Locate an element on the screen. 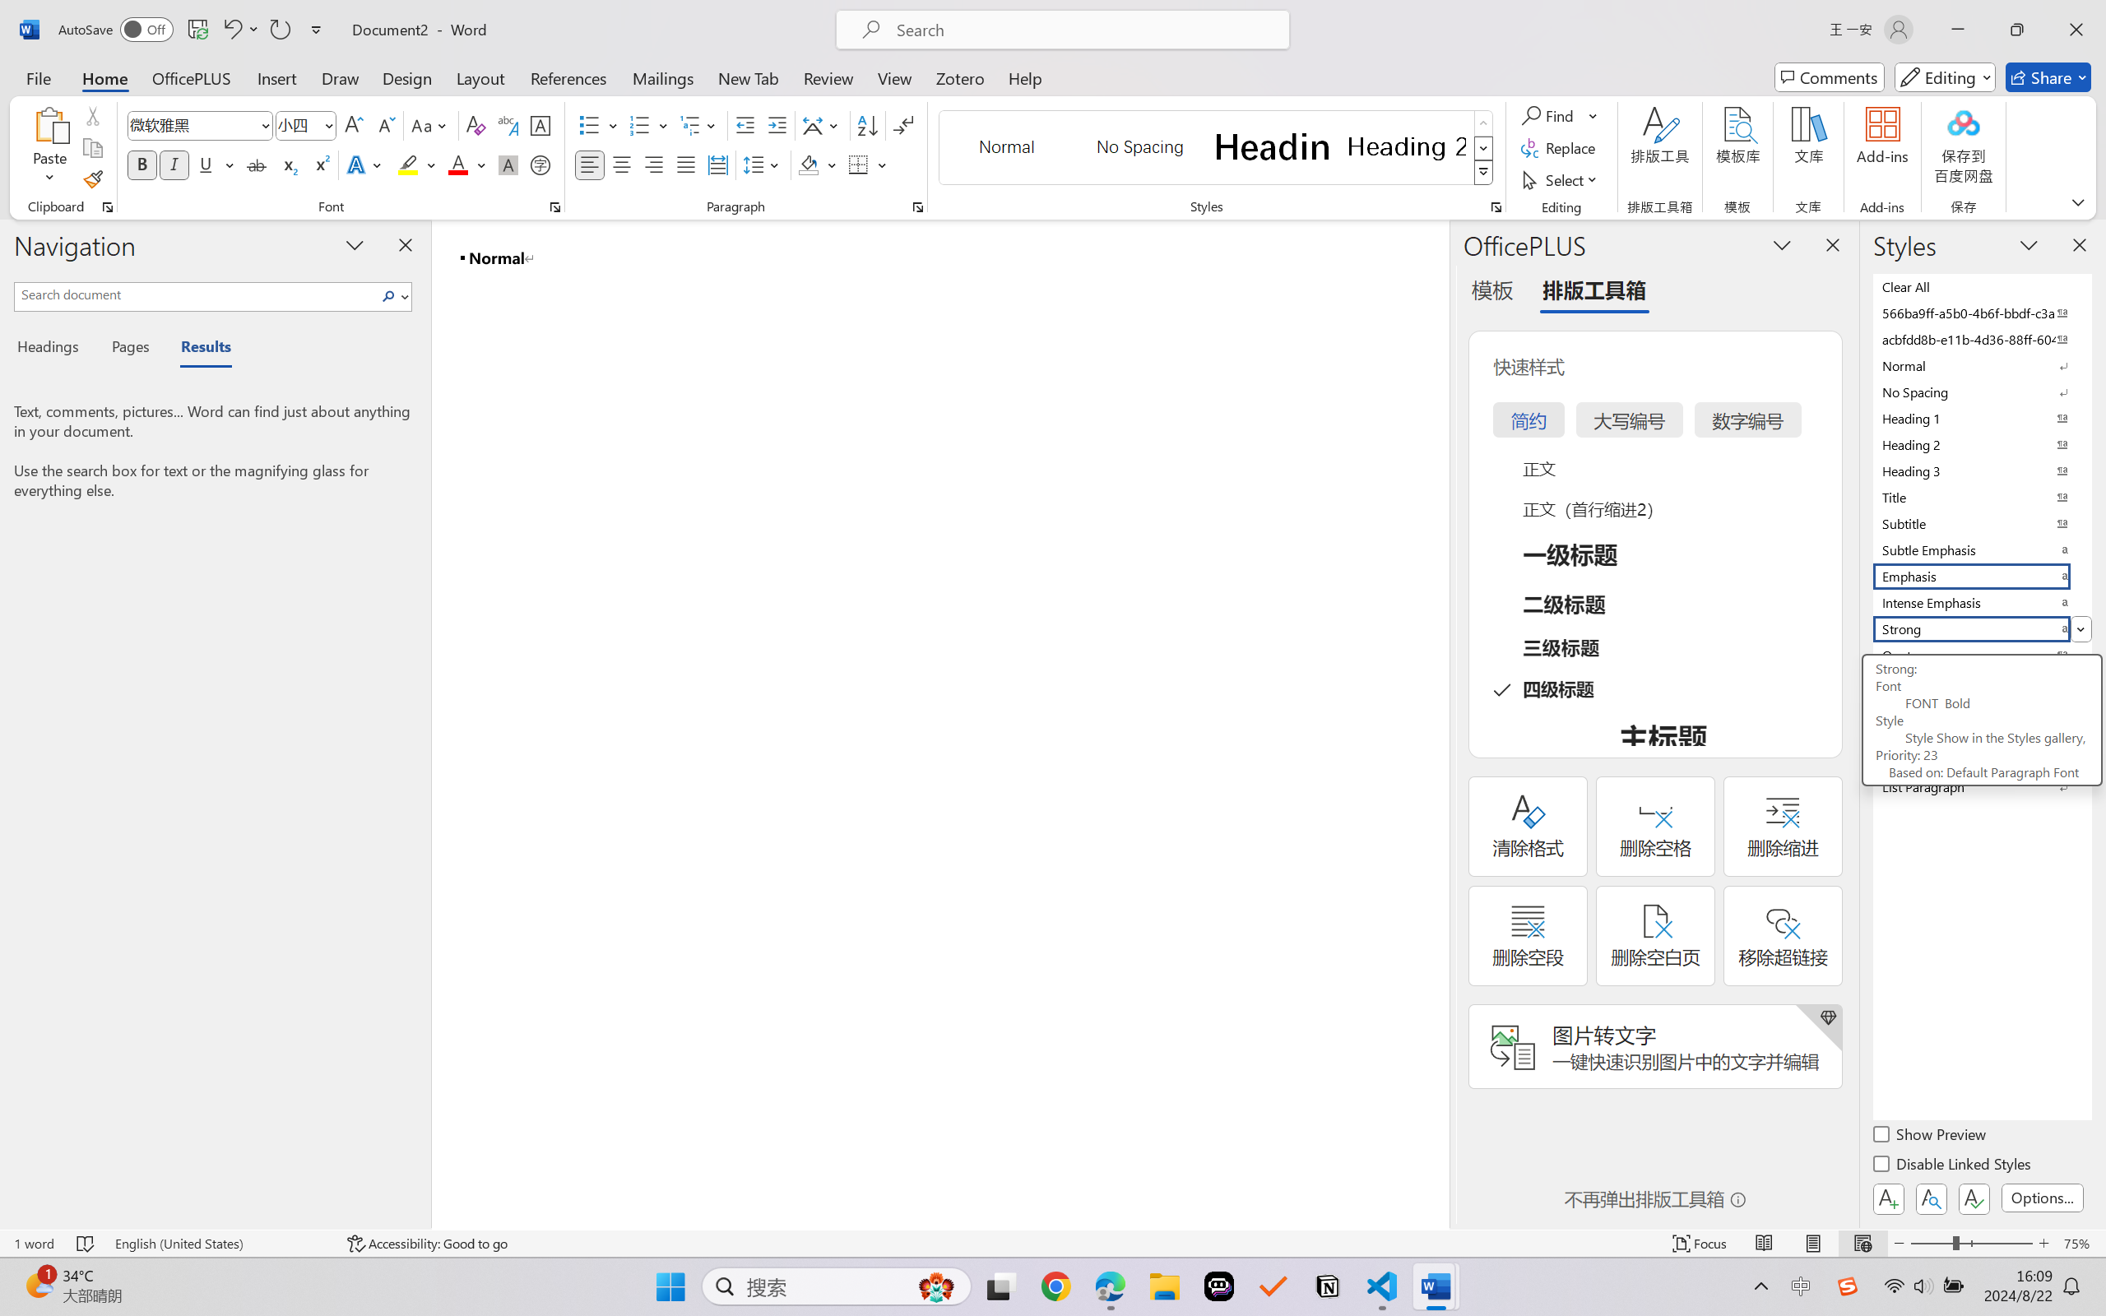 The height and width of the screenshot is (1316, 2106). Underline is located at coordinates (216, 164).